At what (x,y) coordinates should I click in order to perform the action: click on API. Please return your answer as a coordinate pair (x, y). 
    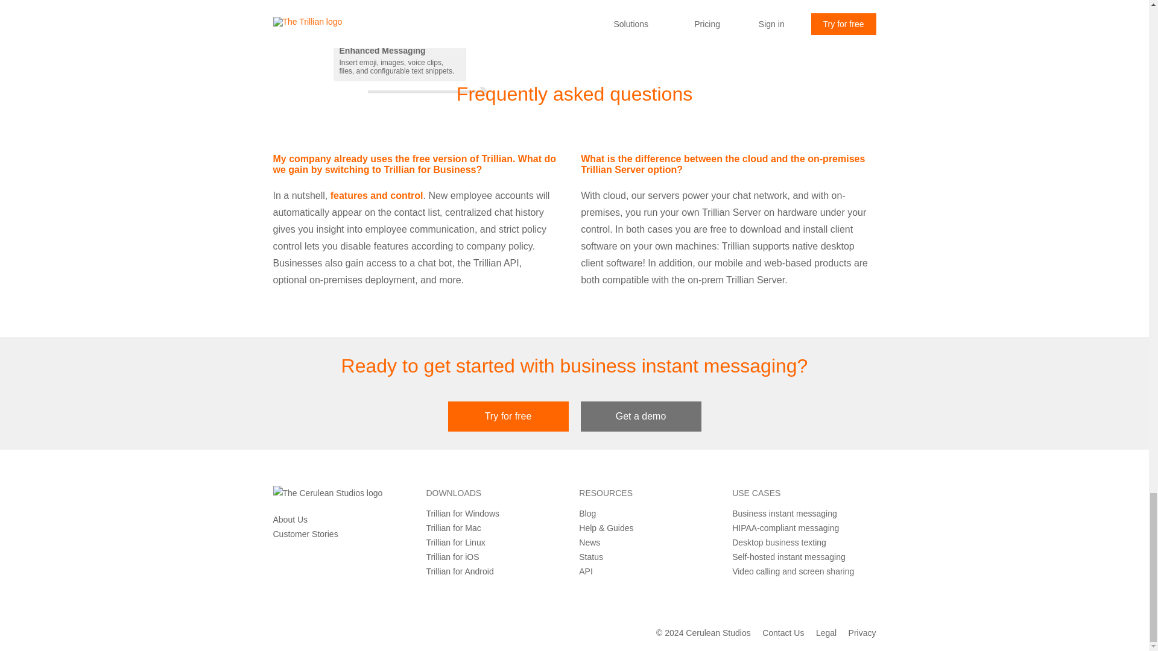
    Looking at the image, I should click on (586, 571).